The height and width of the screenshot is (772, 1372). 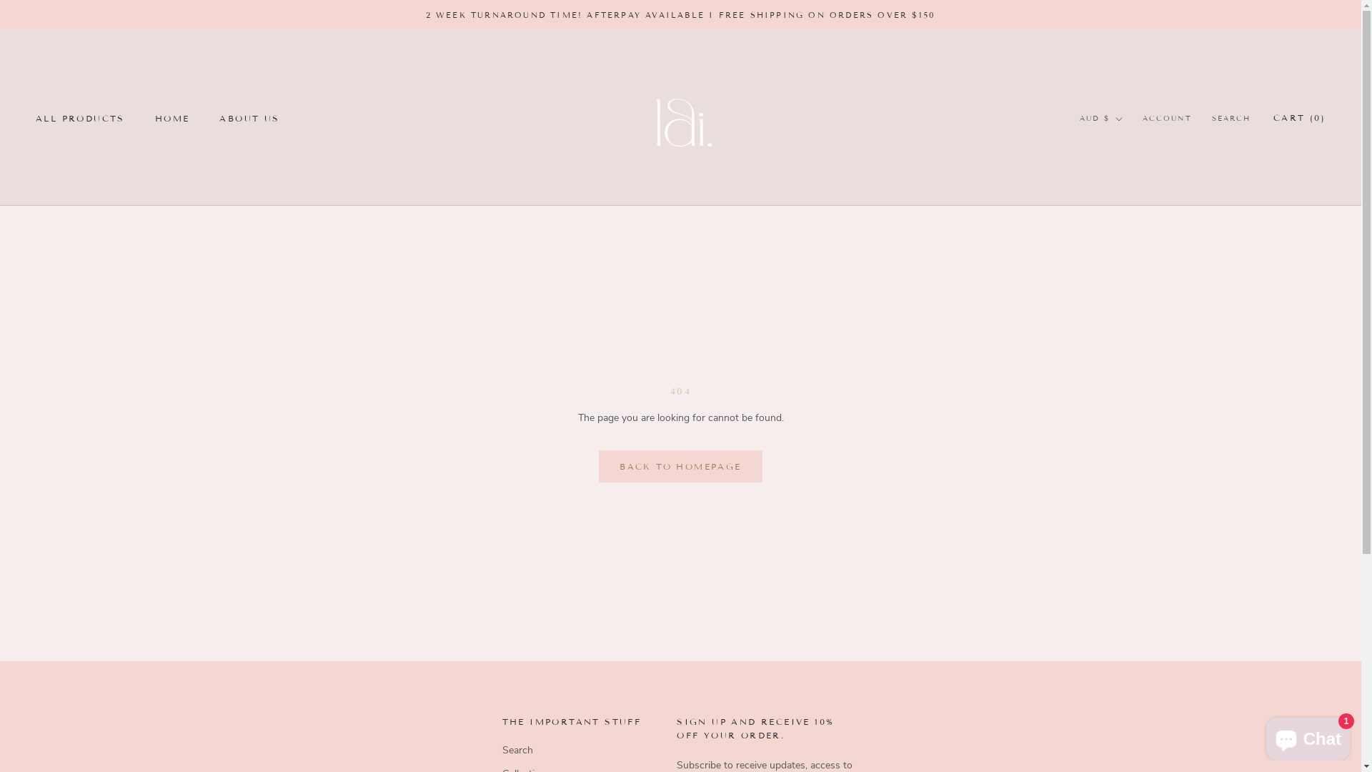 I want to click on CHF, so click(x=1126, y=528).